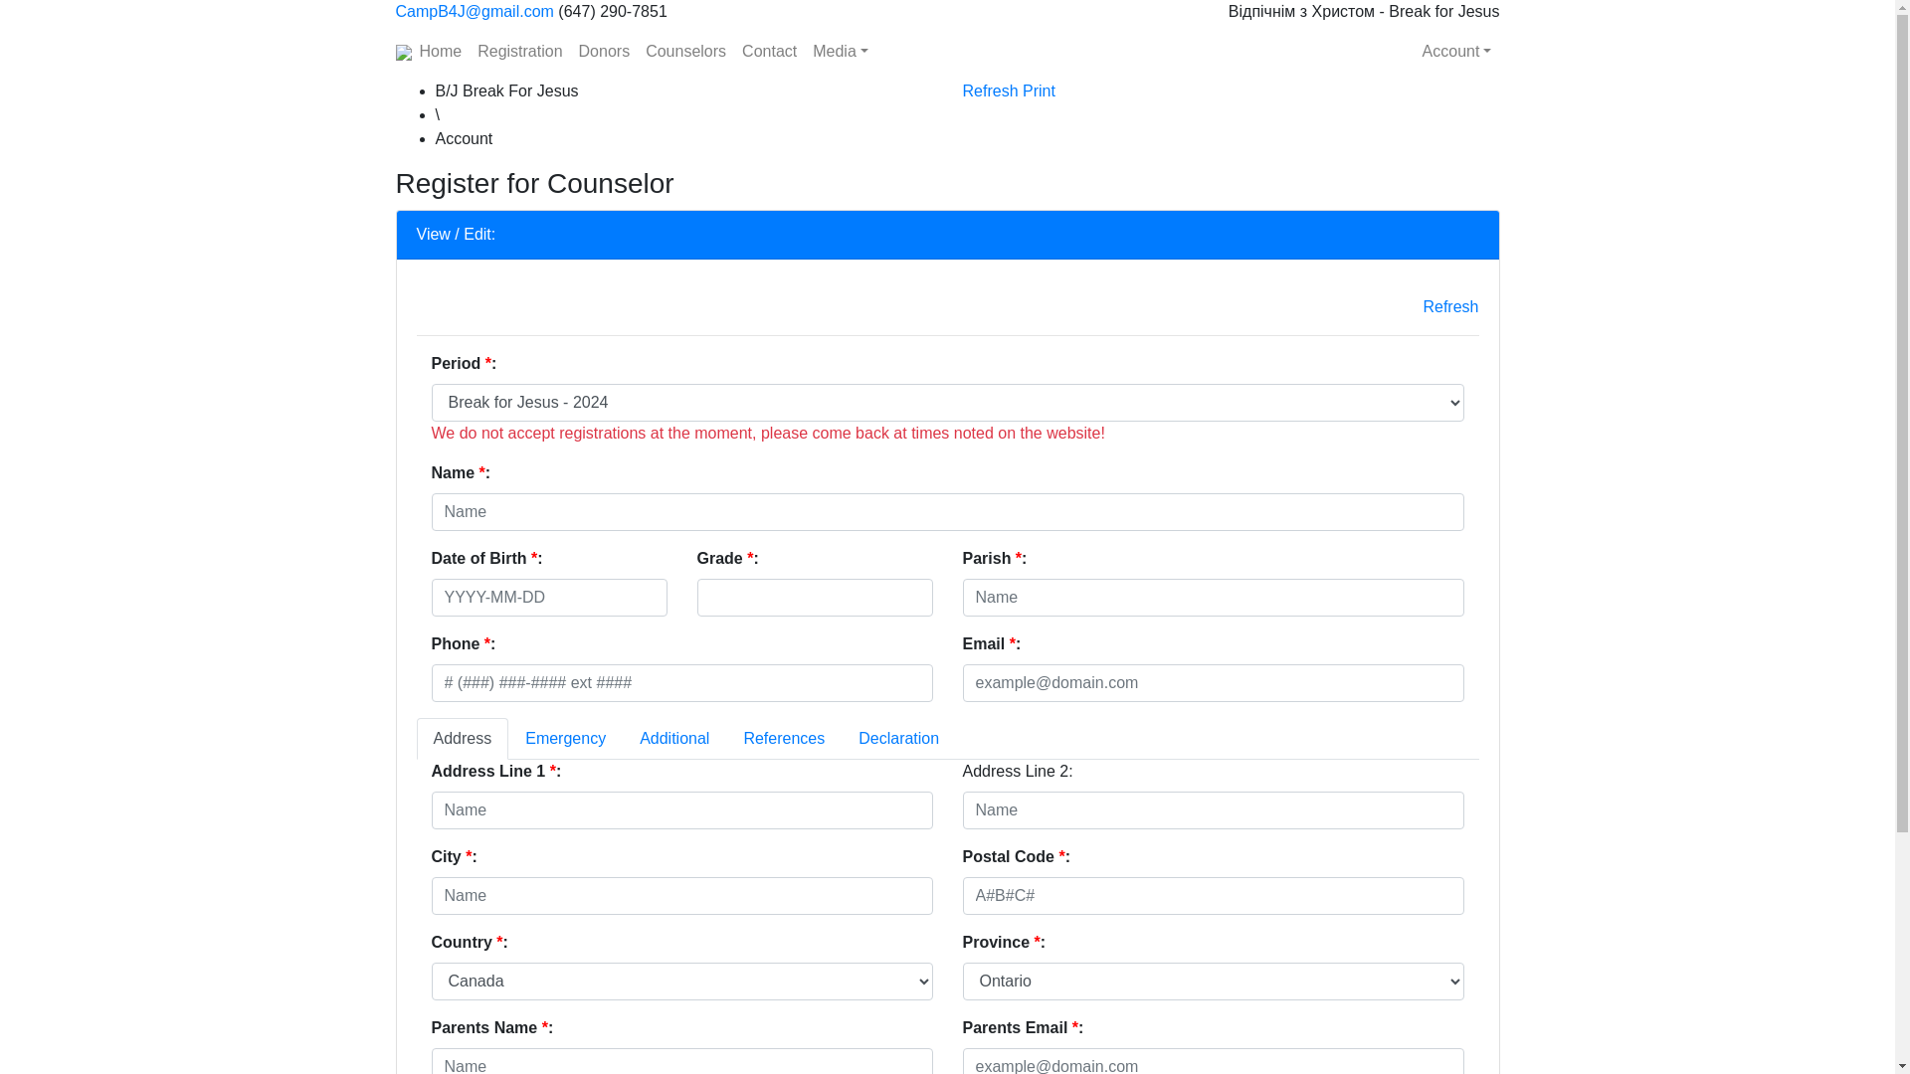 Image resolution: width=1910 pixels, height=1074 pixels. Describe the element at coordinates (814, 598) in the screenshot. I see ` Grade` at that location.